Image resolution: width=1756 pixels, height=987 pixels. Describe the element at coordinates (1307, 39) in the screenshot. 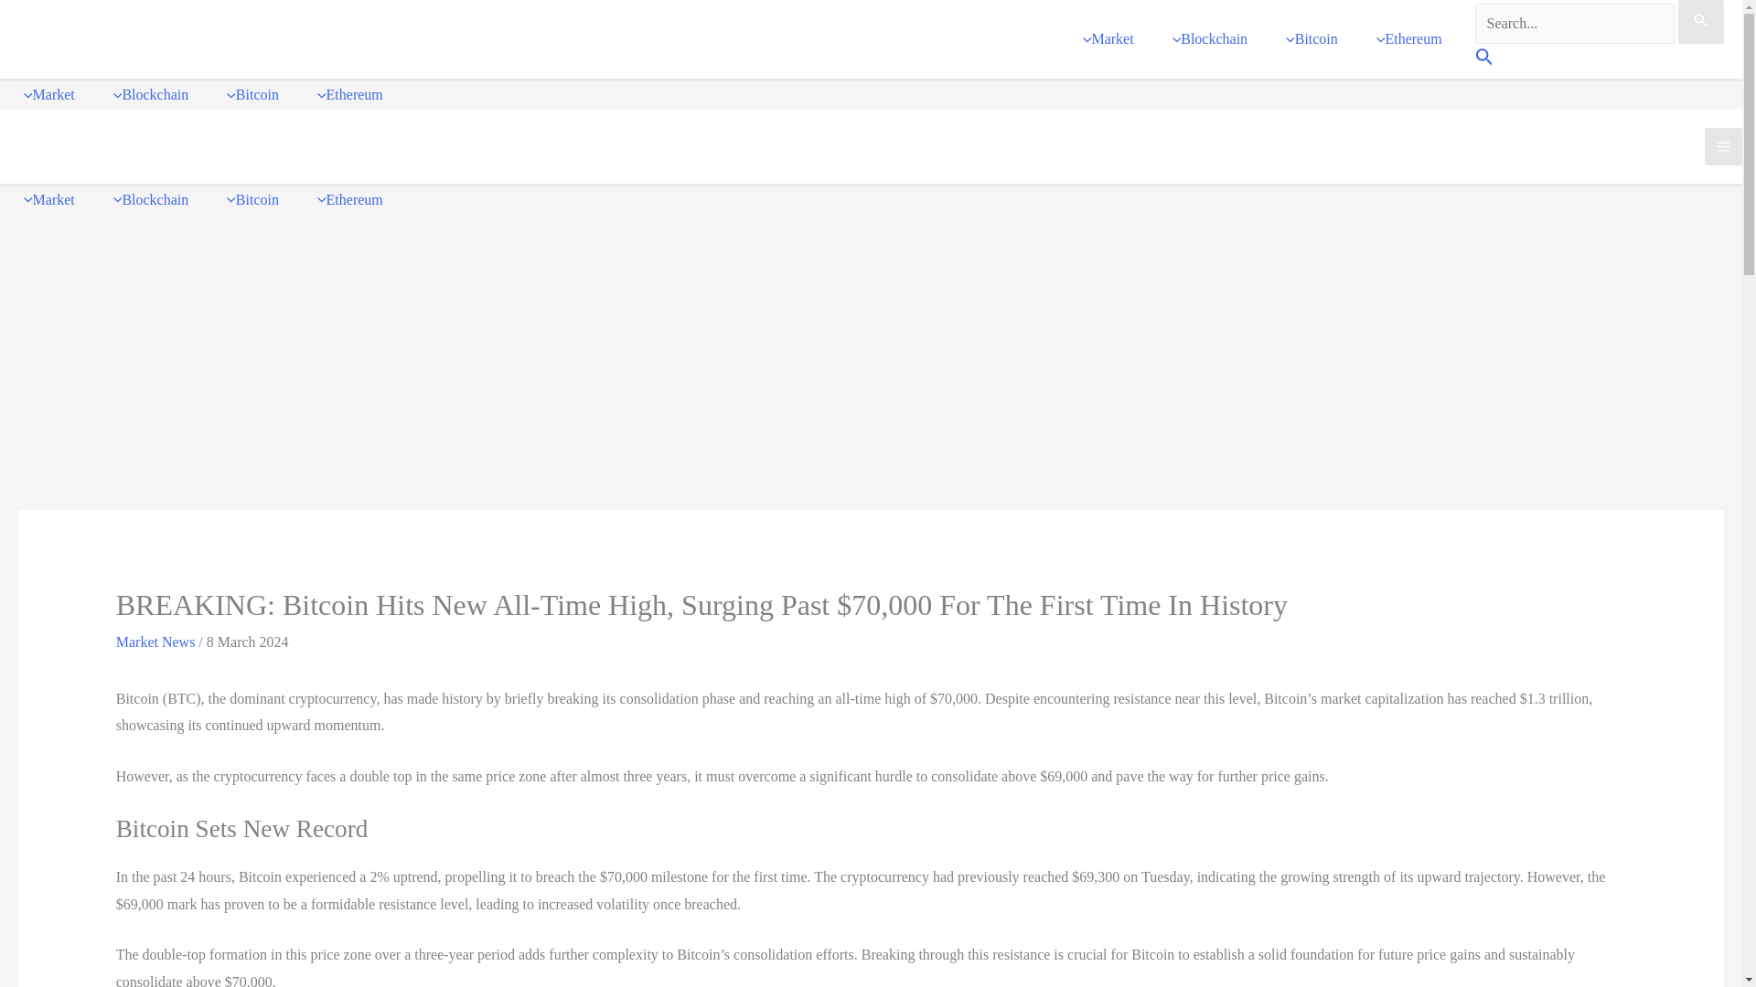

I see `Bitcoin` at that location.